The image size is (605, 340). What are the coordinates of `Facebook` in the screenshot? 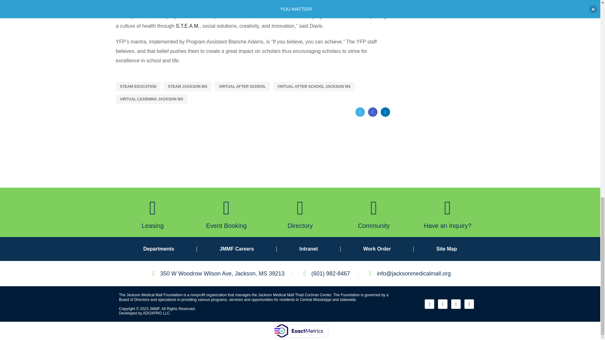 It's located at (372, 112).